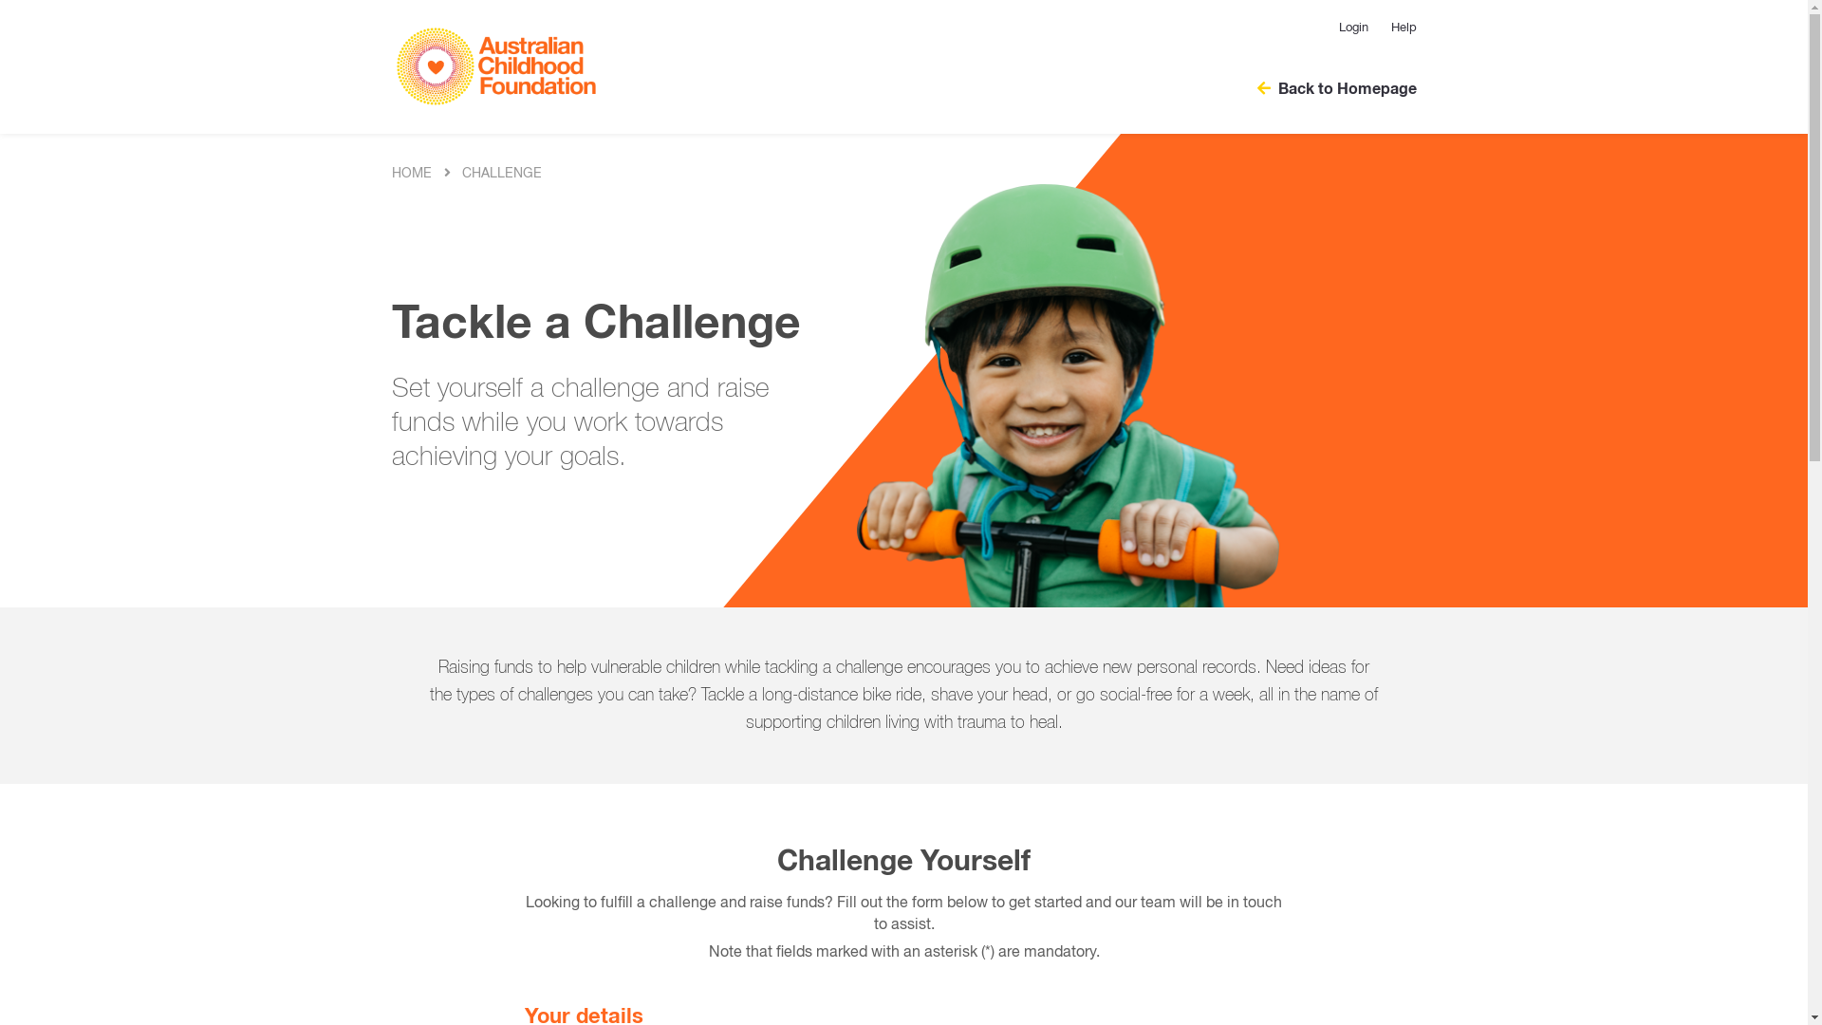 This screenshot has width=1822, height=1025. Describe the element at coordinates (1399, 28) in the screenshot. I see `Help` at that location.